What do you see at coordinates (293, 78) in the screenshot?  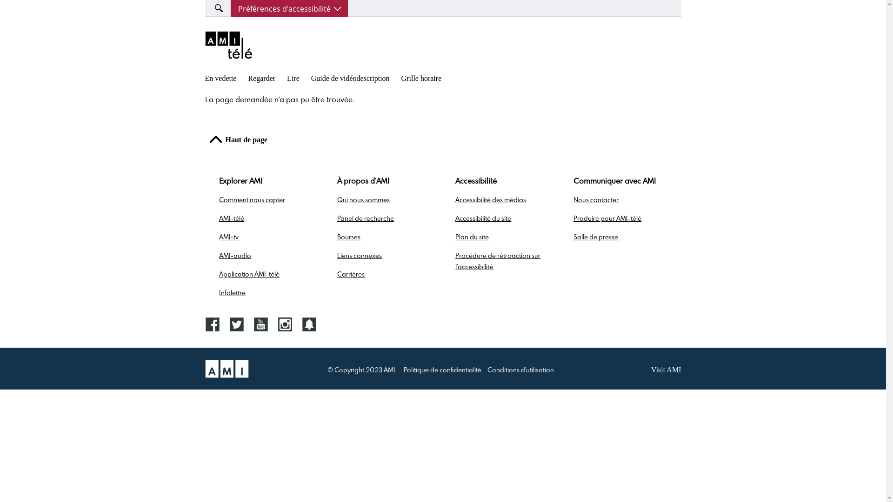 I see `Lire` at bounding box center [293, 78].